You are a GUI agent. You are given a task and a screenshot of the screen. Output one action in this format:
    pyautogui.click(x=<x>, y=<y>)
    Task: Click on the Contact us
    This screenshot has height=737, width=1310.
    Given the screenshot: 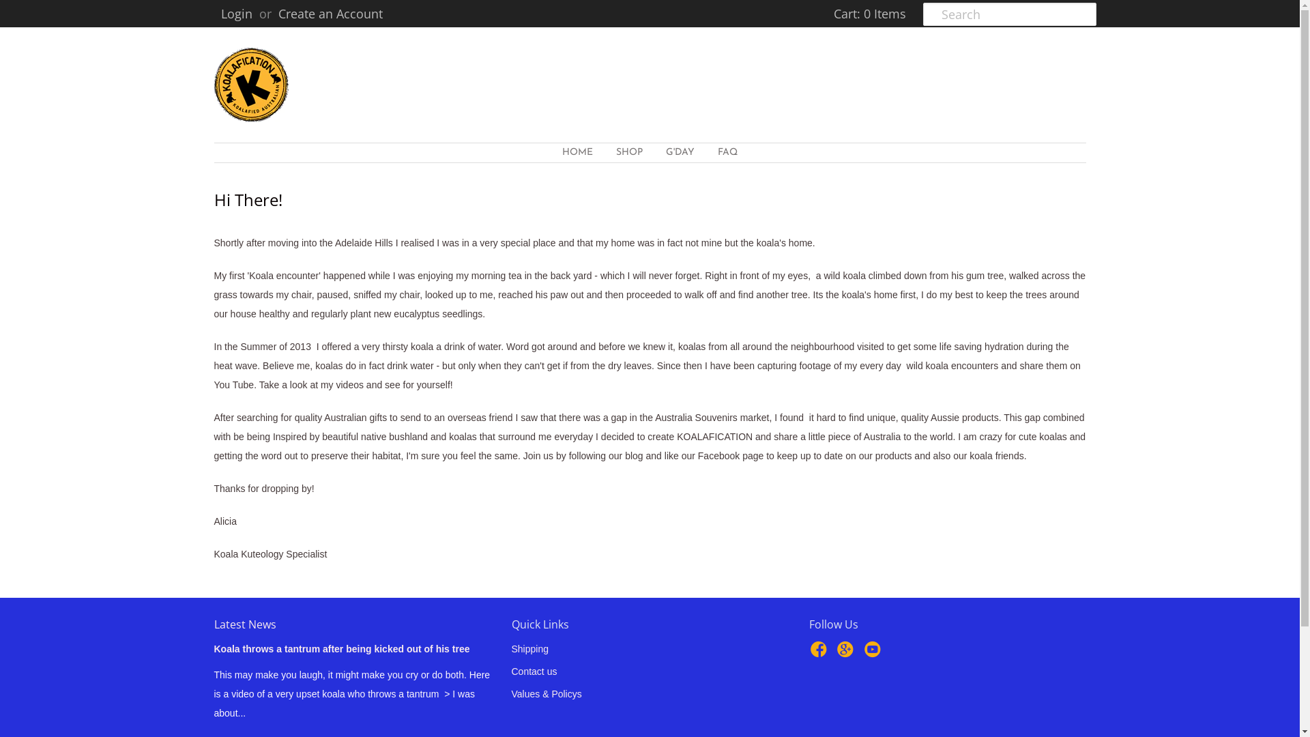 What is the action you would take?
    pyautogui.click(x=535, y=671)
    